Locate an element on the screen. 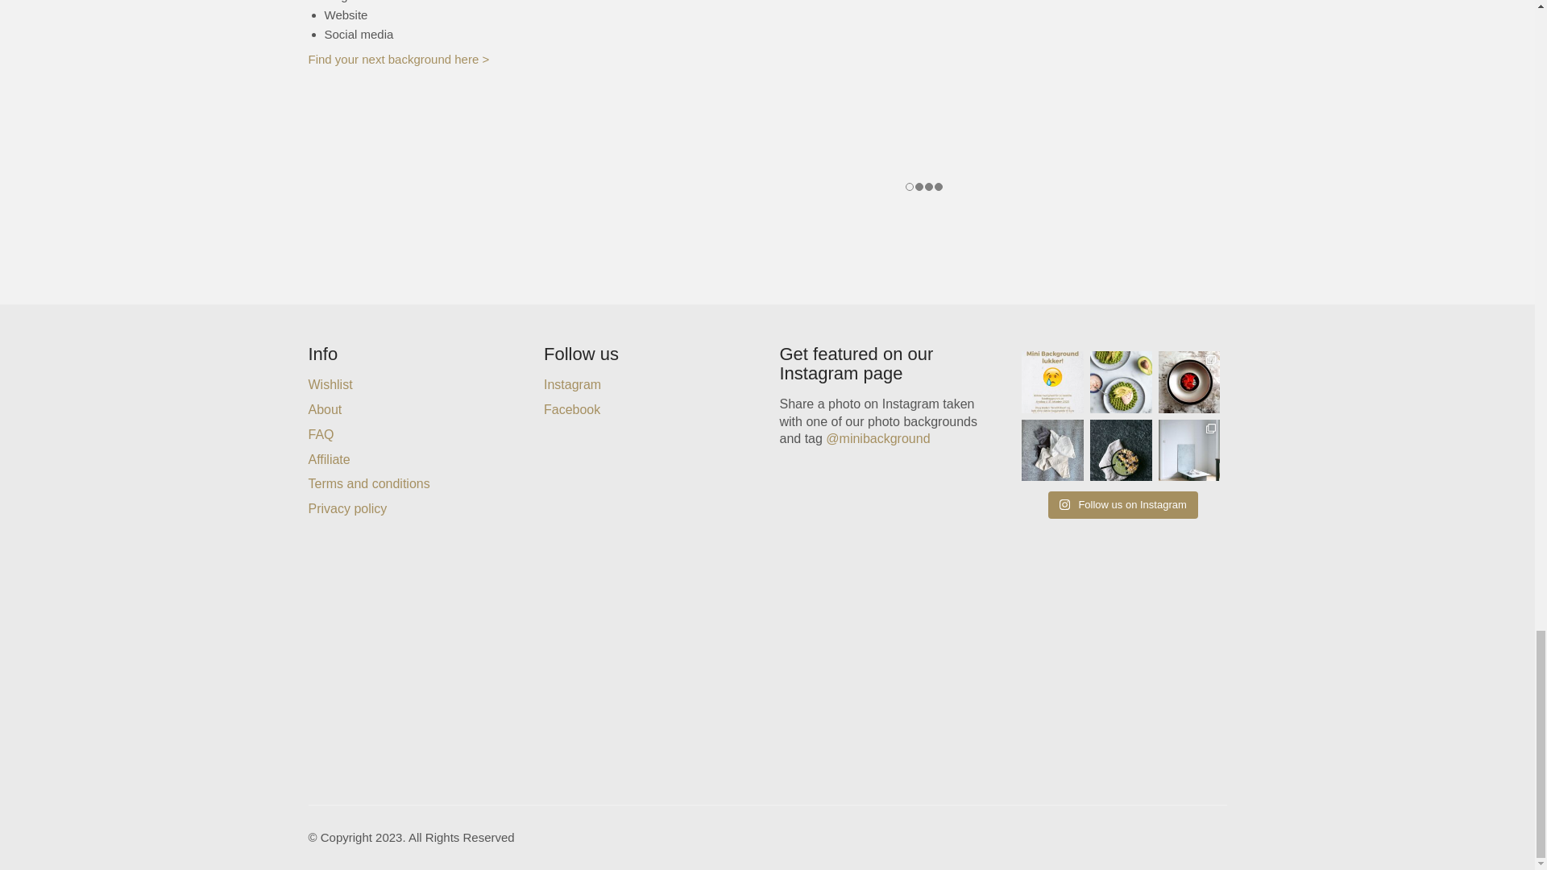 This screenshot has width=1547, height=870. About is located at coordinates (325, 409).